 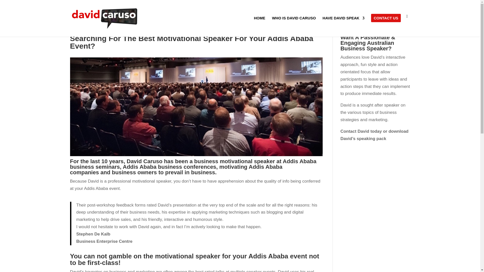 I want to click on HAVE DAVID SPEAK, so click(x=343, y=25).